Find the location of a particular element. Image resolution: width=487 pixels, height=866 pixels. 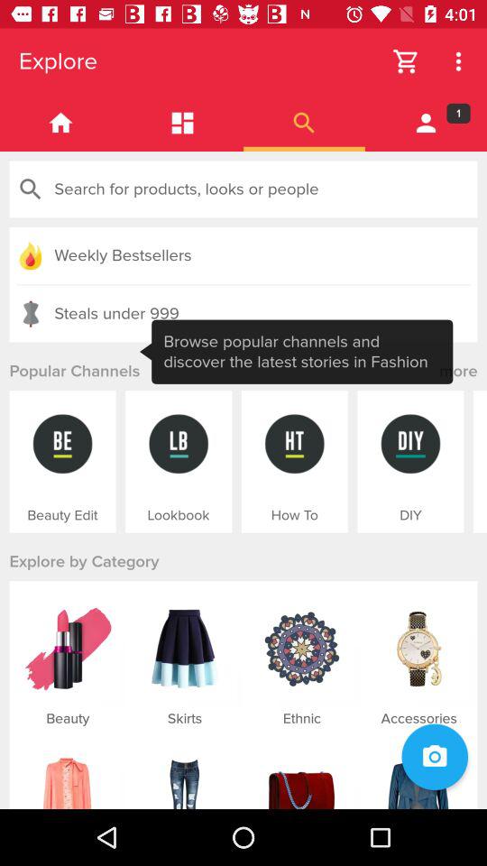

go to homepage is located at coordinates (61, 123).